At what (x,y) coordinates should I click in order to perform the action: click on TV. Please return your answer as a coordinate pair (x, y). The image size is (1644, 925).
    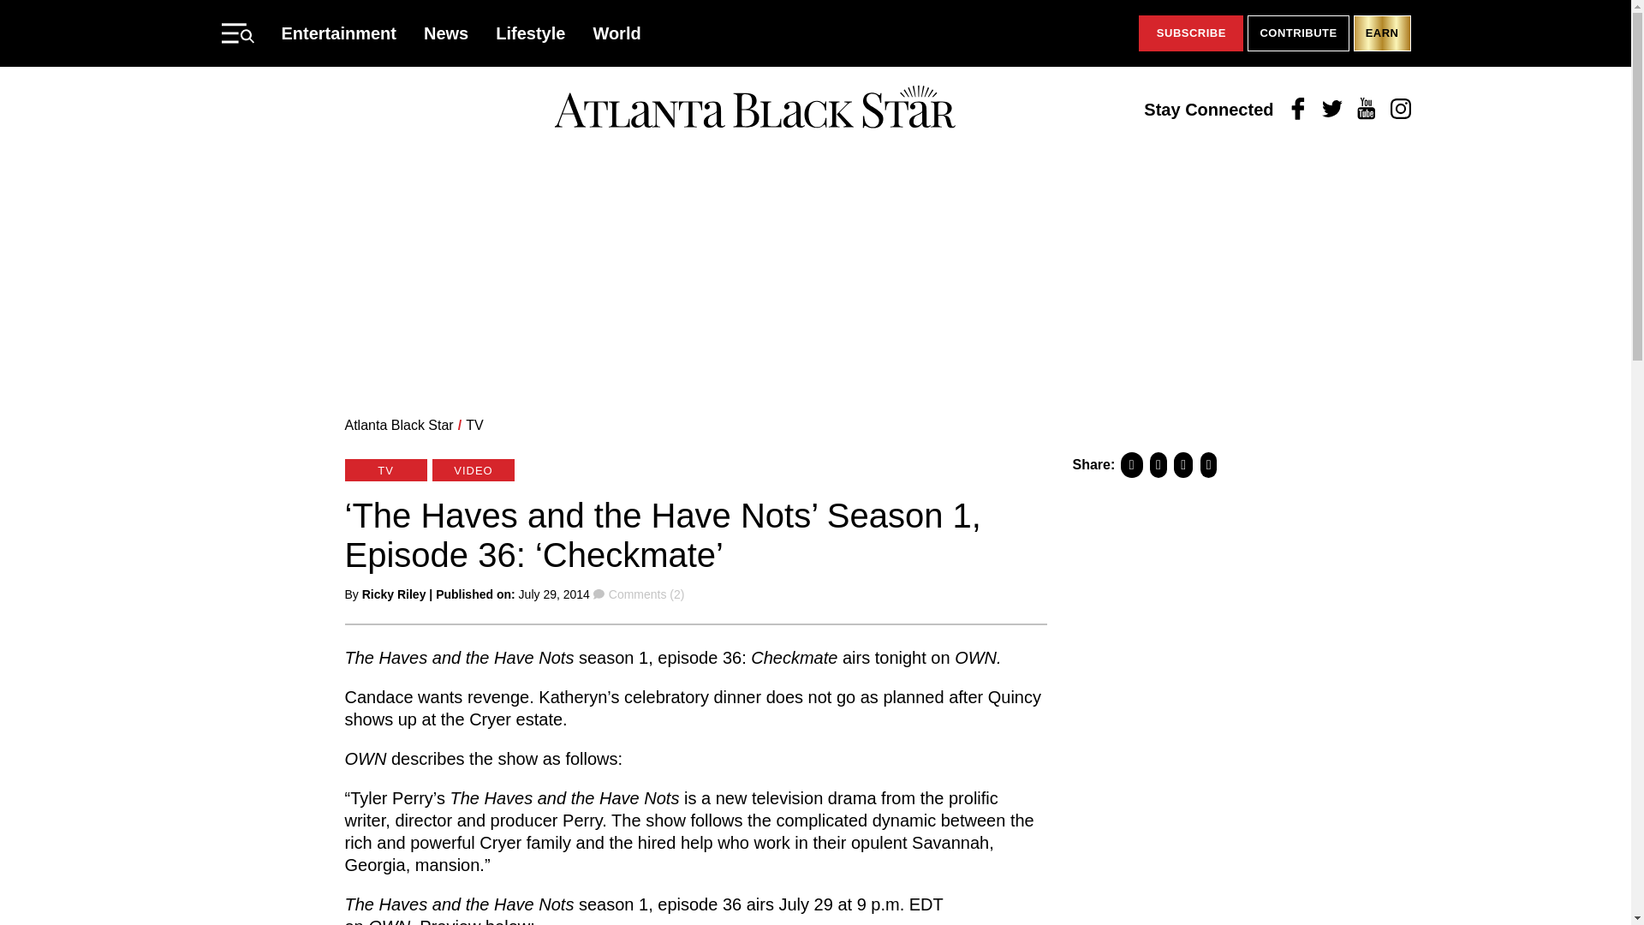
    Looking at the image, I should click on (474, 425).